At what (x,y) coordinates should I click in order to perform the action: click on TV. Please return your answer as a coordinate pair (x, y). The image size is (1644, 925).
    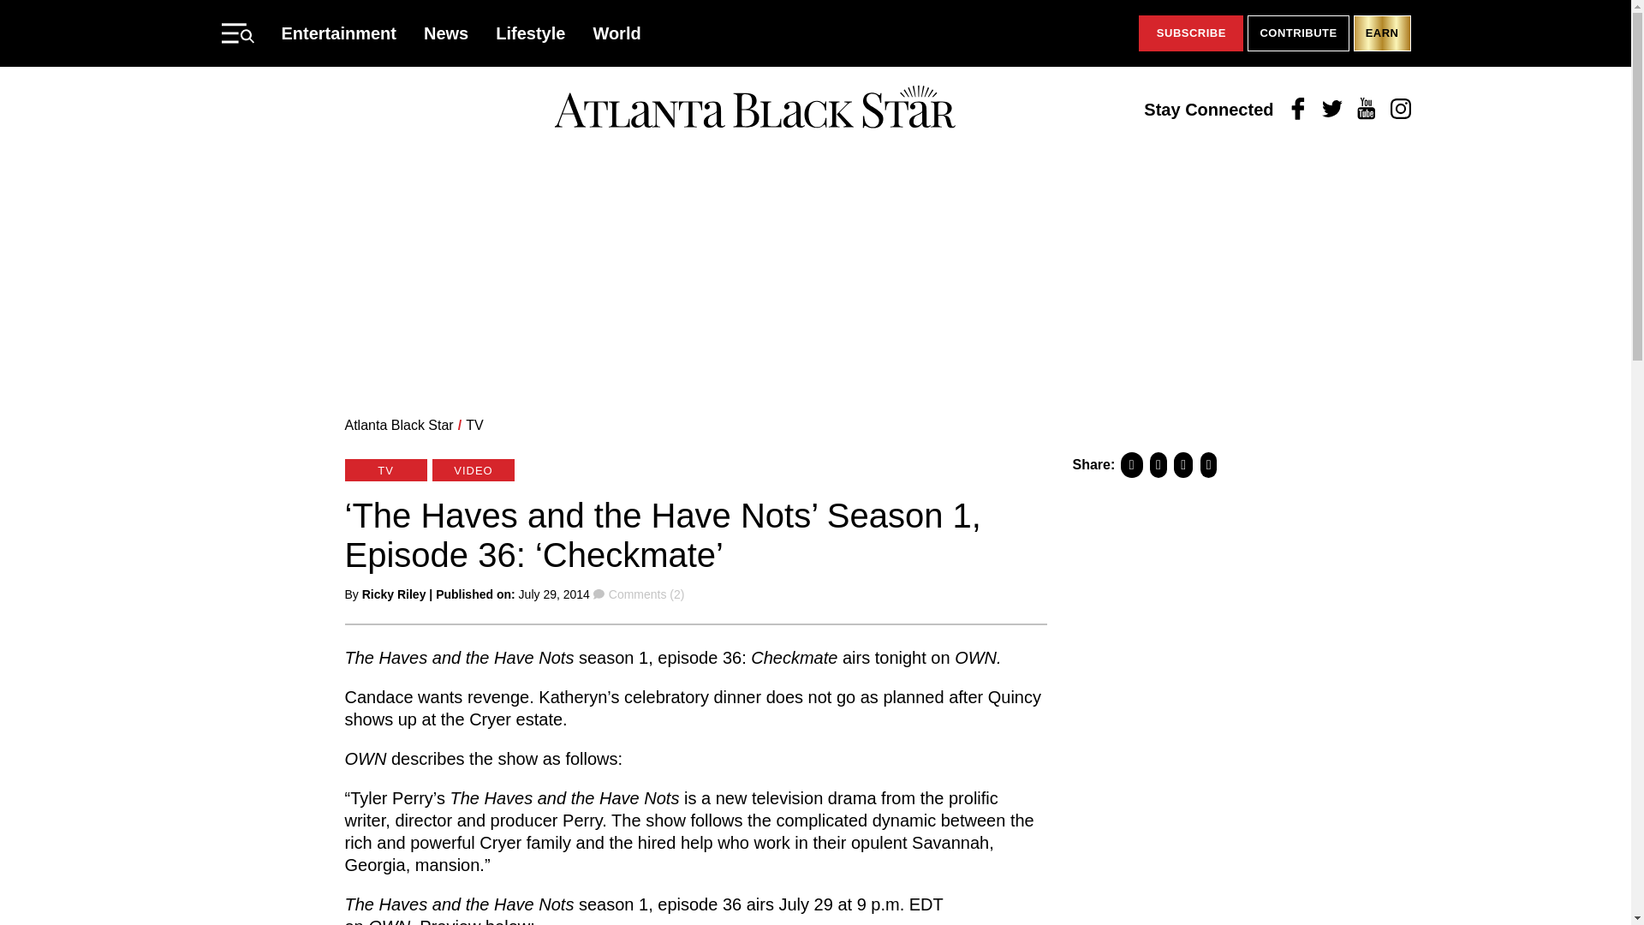
    Looking at the image, I should click on (474, 425).